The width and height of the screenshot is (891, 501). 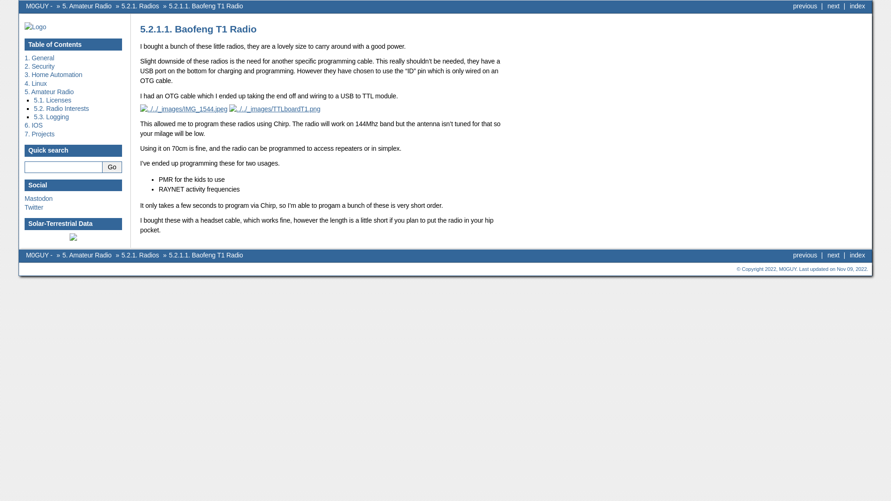 I want to click on next, so click(x=833, y=6).